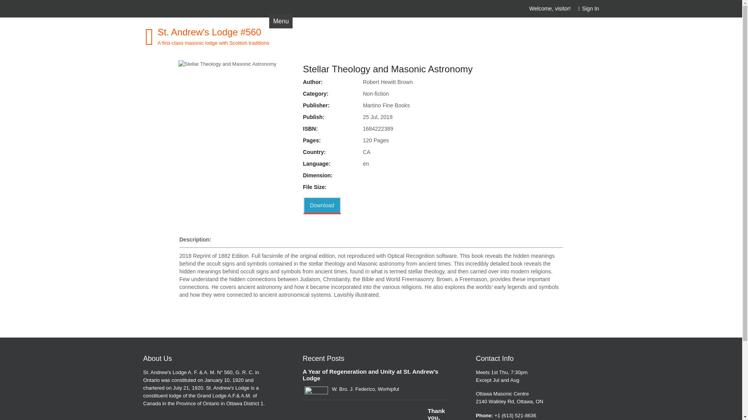 This screenshot has height=420, width=748. What do you see at coordinates (585, 9) in the screenshot?
I see `Sign In` at bounding box center [585, 9].